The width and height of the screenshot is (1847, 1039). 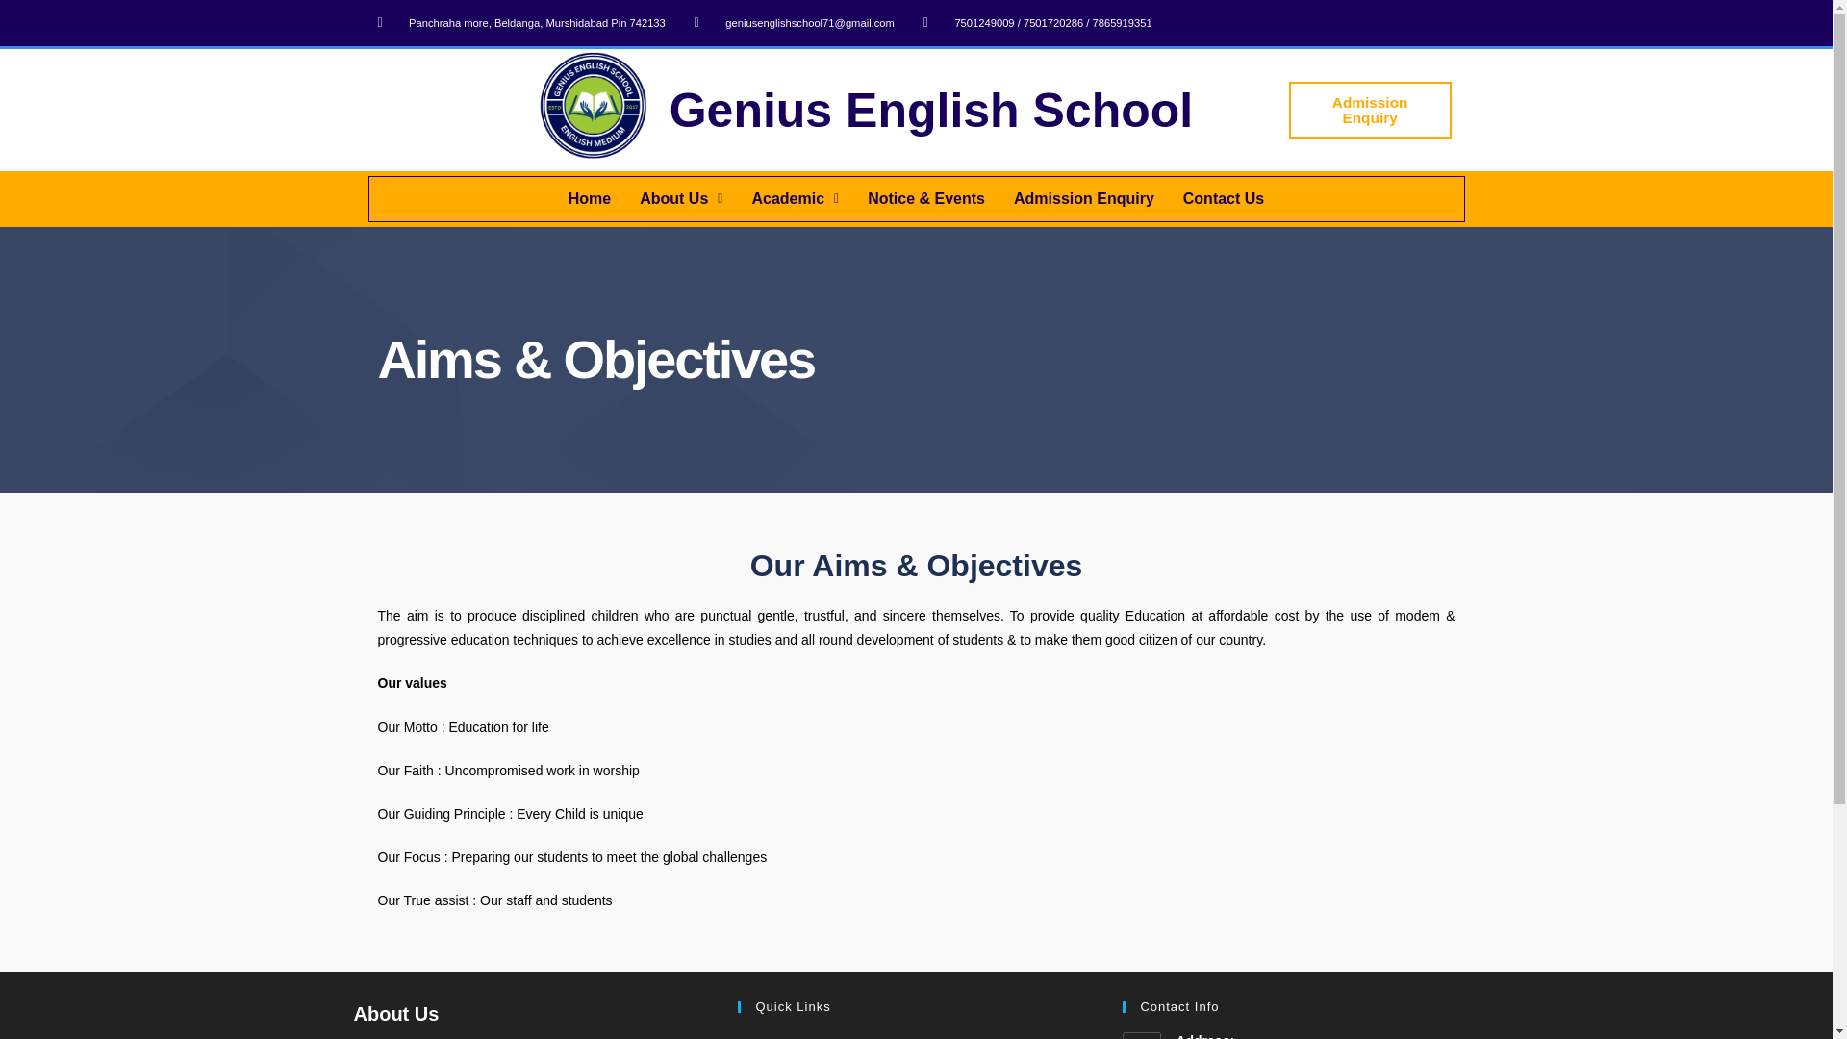 I want to click on Admission Enquiry, so click(x=1370, y=110).